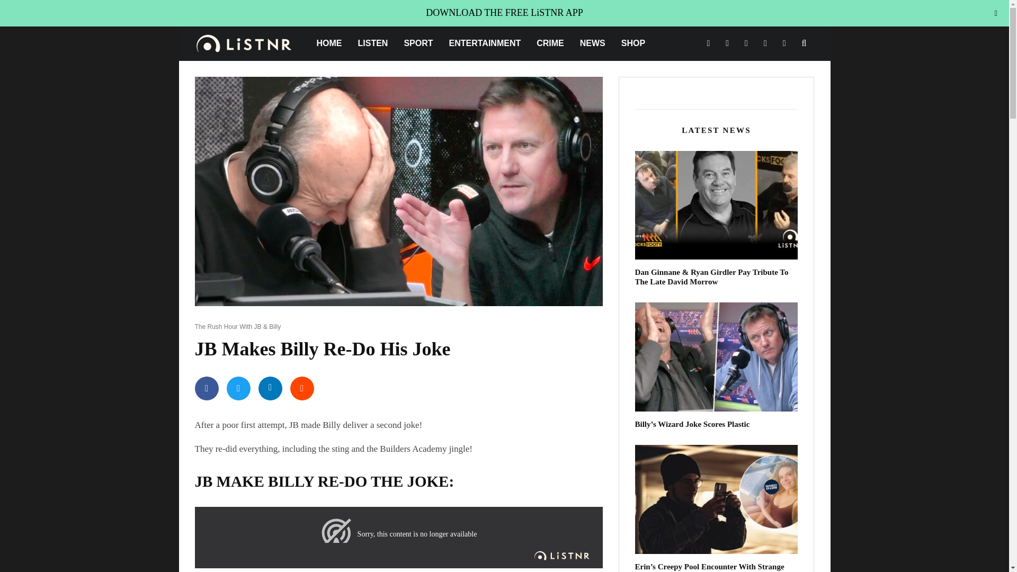  I want to click on HOME, so click(328, 43).